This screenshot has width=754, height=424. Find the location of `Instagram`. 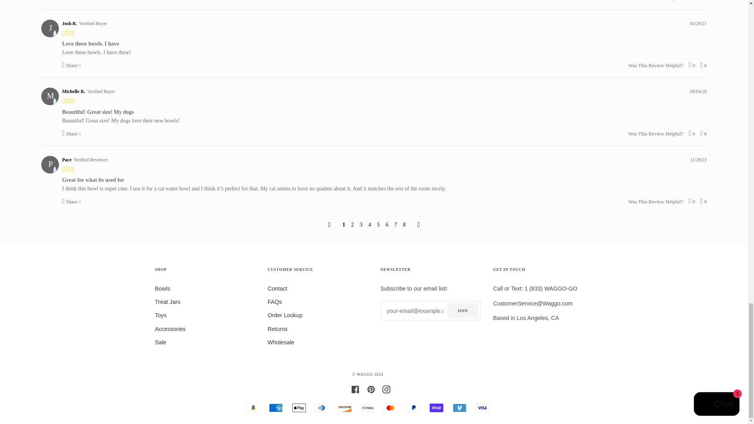

Instagram is located at coordinates (386, 389).